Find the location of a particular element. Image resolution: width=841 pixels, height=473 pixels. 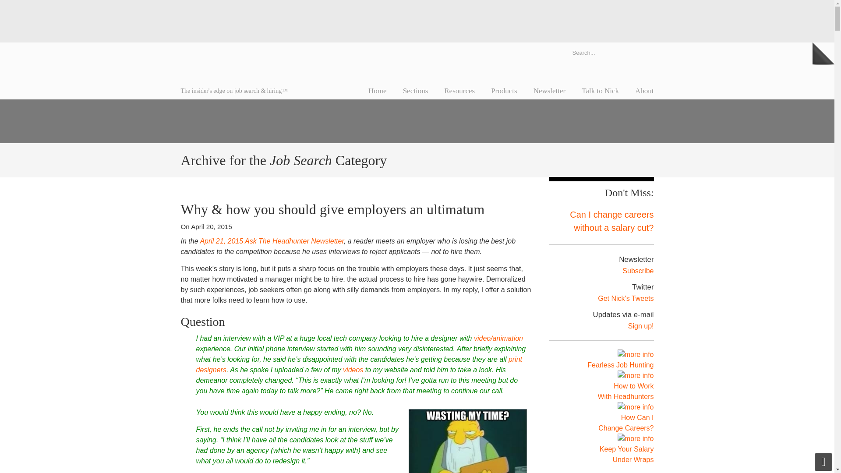

print designers is located at coordinates (359, 364).